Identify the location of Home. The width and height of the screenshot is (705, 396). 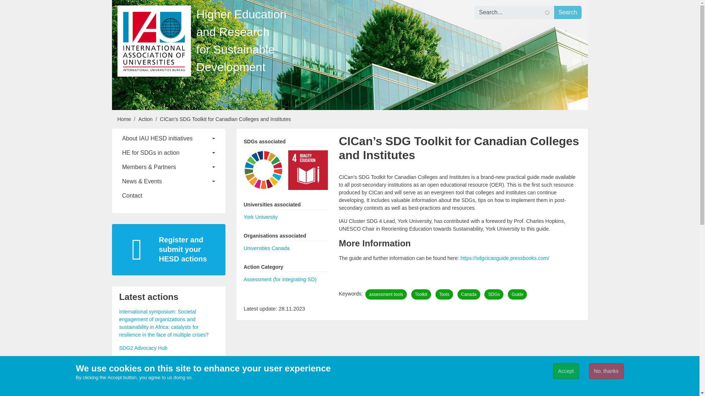
(124, 119).